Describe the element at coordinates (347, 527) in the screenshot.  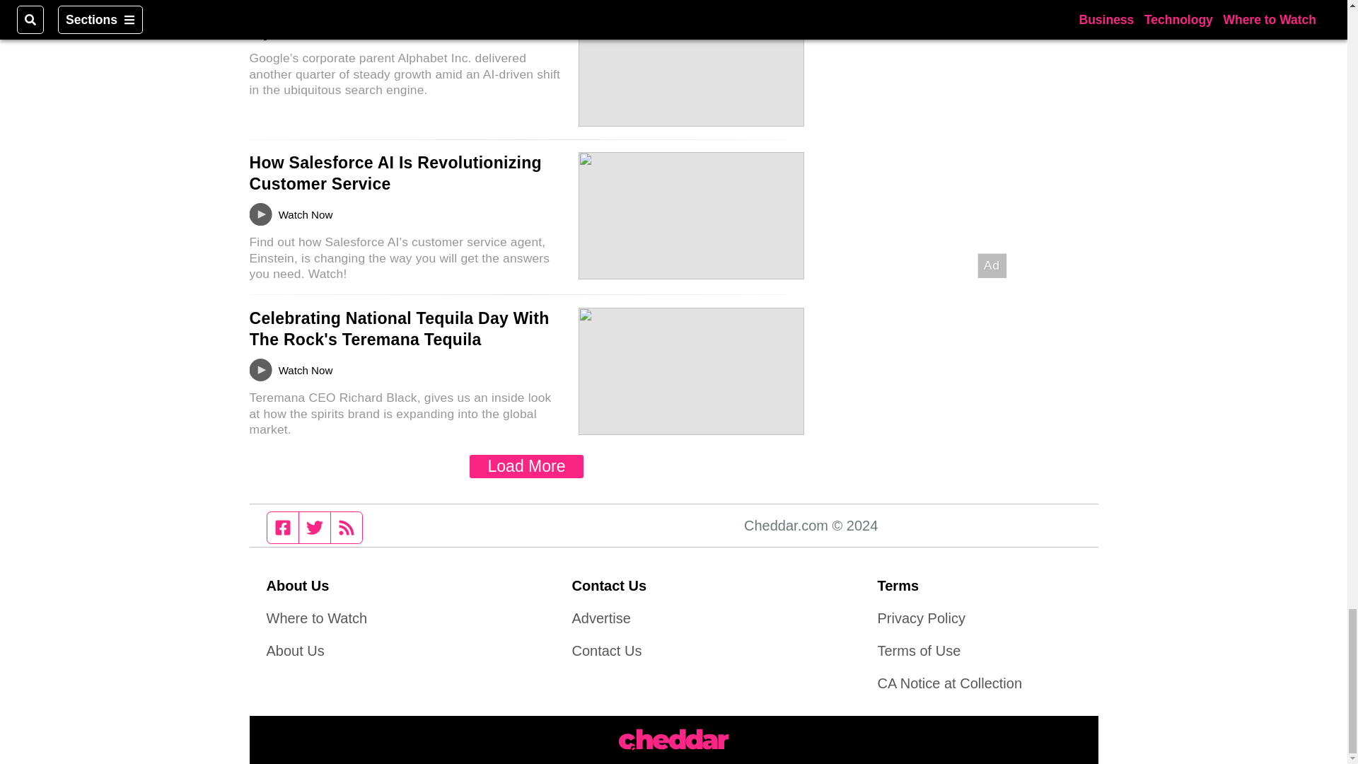
I see `RSS feed` at that location.